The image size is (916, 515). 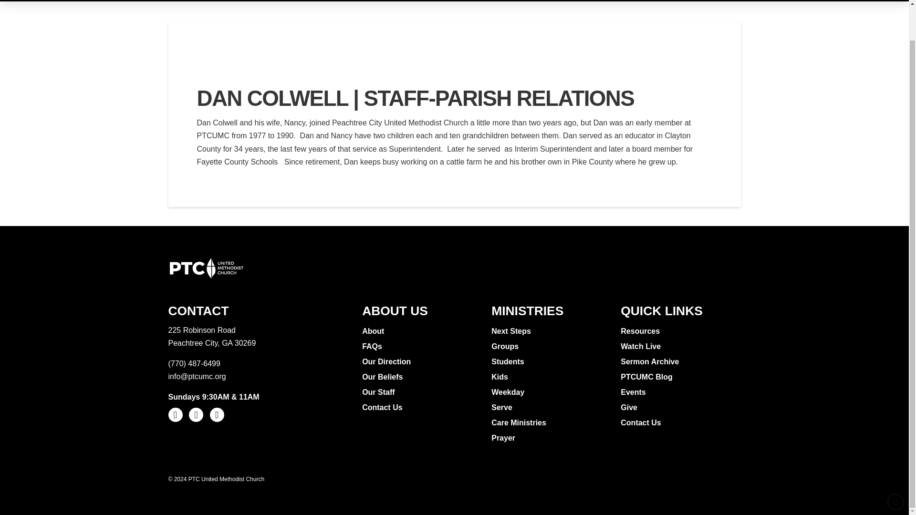 What do you see at coordinates (896, 464) in the screenshot?
I see `Back to Top` at bounding box center [896, 464].